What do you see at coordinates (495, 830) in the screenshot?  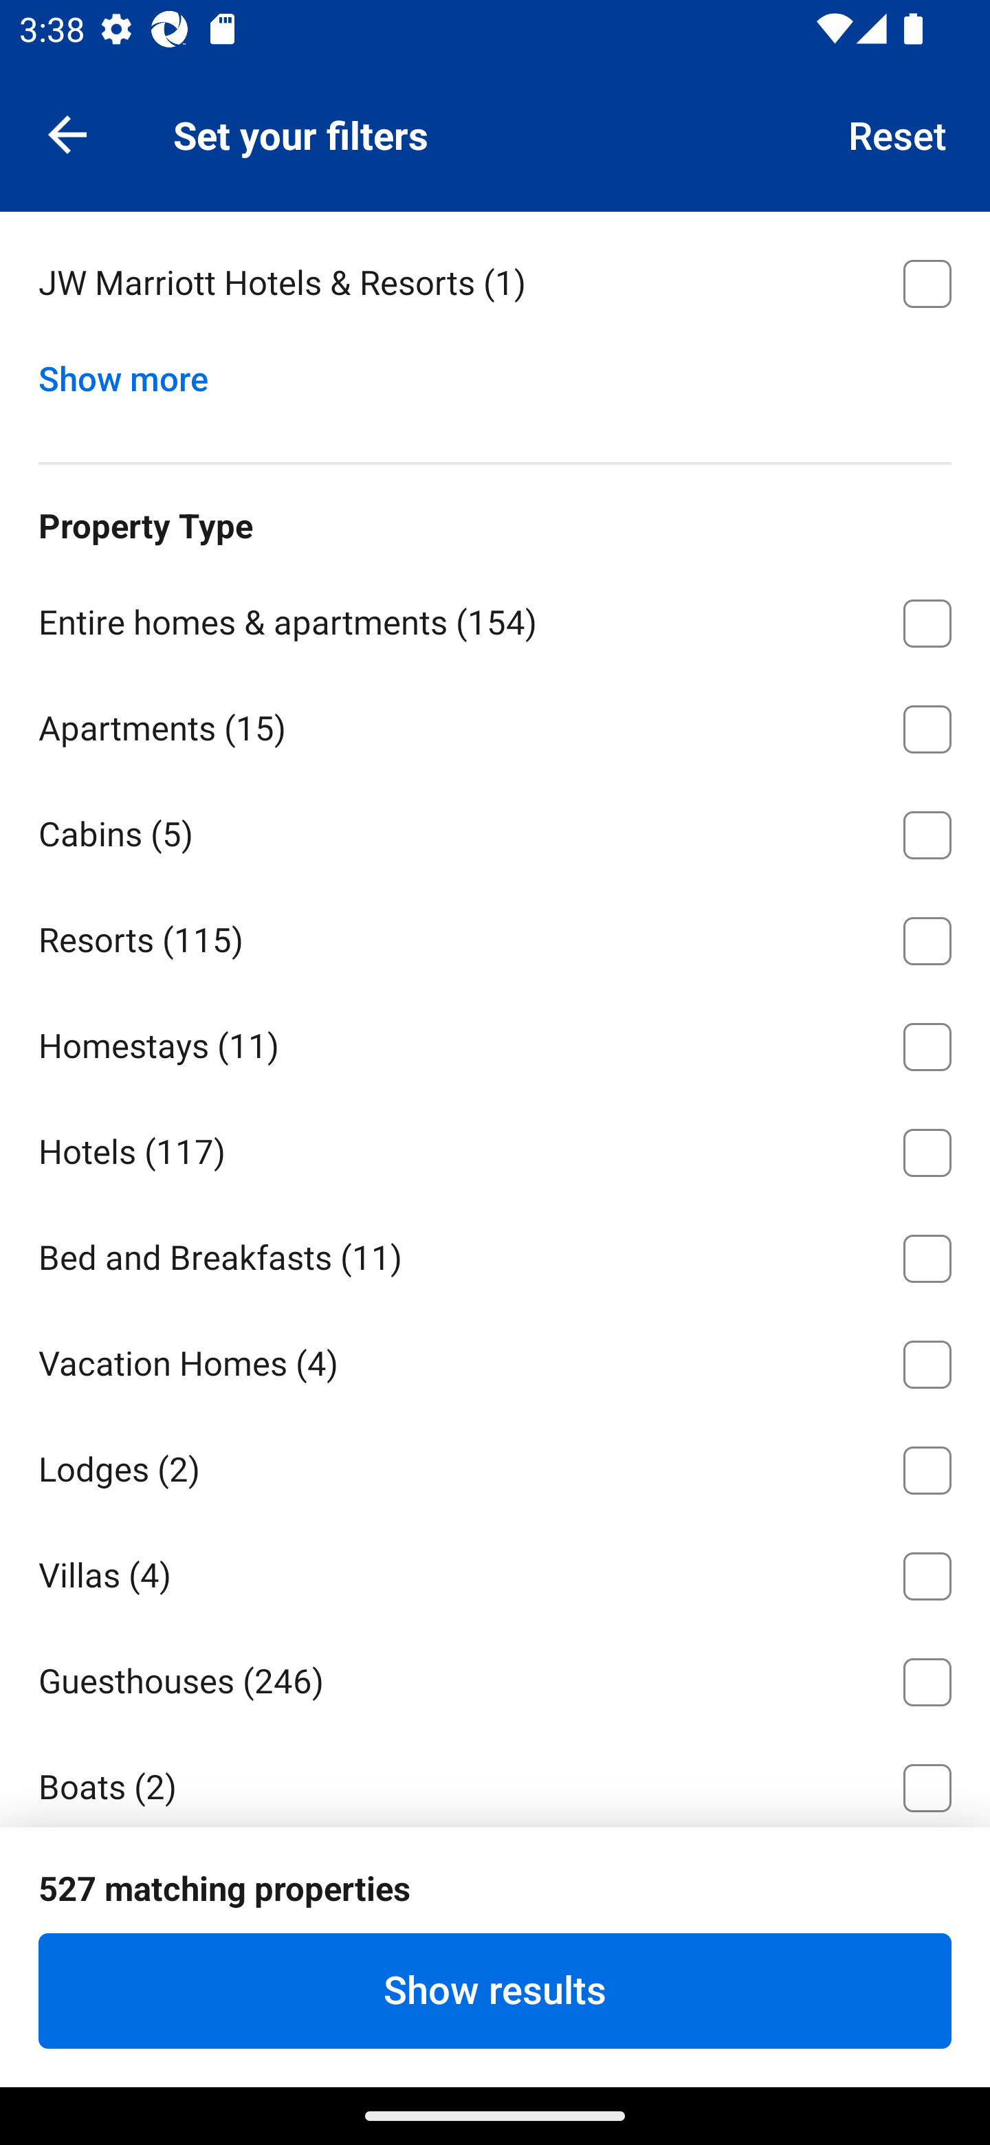 I see `Cabins ⁦(5)` at bounding box center [495, 830].